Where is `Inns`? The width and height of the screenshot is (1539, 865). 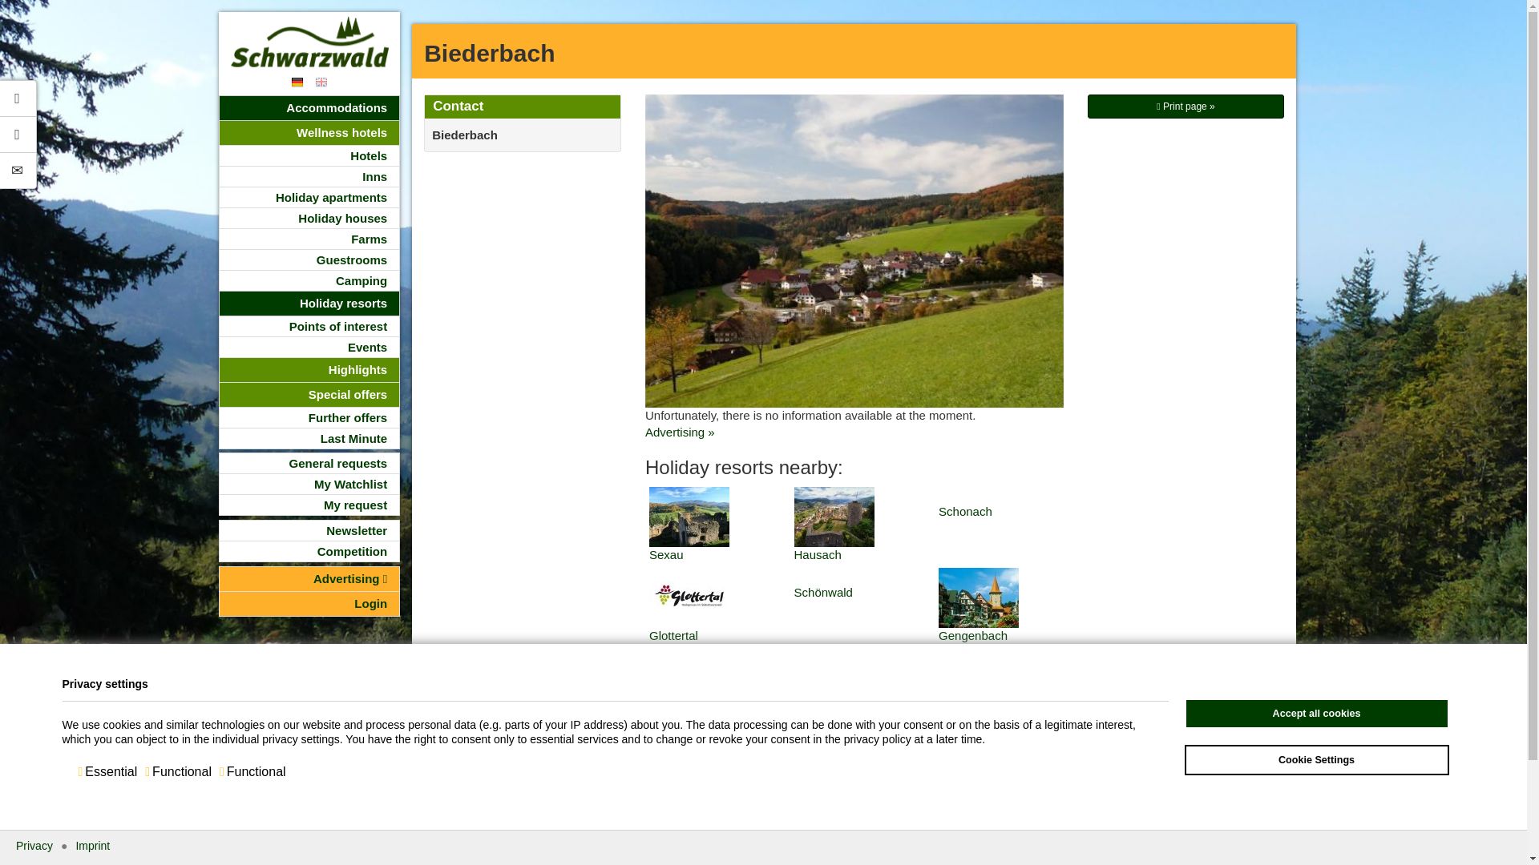 Inns is located at coordinates (309, 176).